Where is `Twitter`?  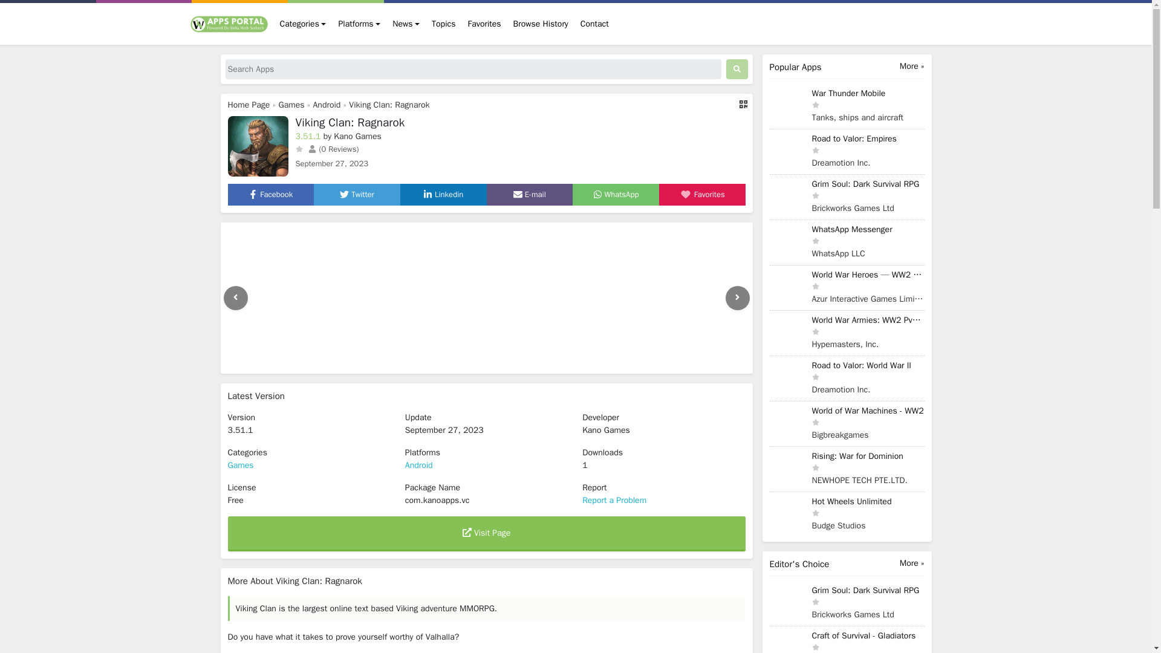
Twitter is located at coordinates (357, 195).